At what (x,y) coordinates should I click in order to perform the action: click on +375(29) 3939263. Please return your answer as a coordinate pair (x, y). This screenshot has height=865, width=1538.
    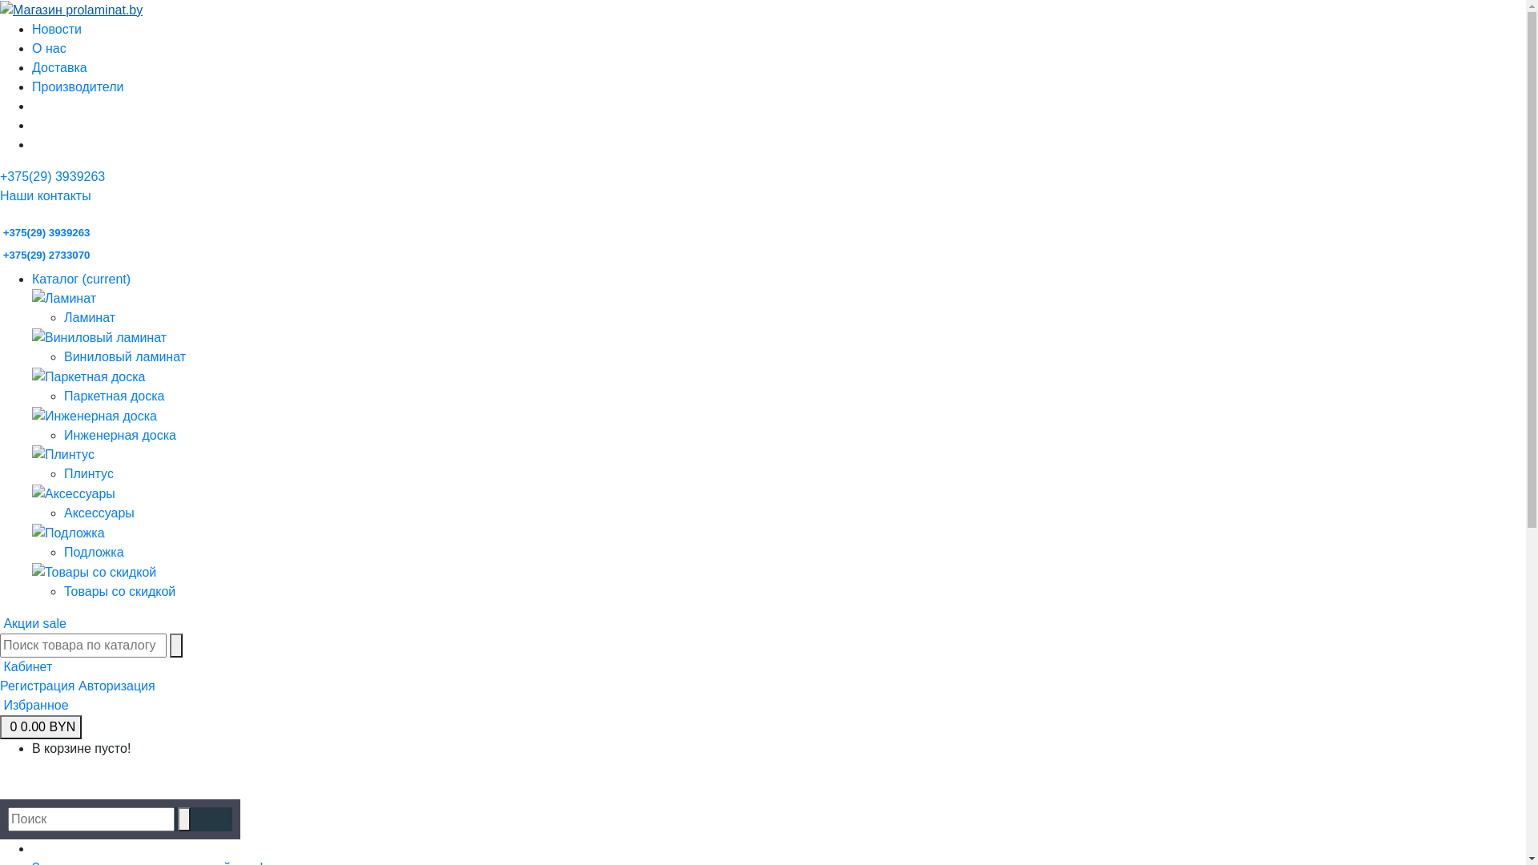
    Looking at the image, I should click on (45, 232).